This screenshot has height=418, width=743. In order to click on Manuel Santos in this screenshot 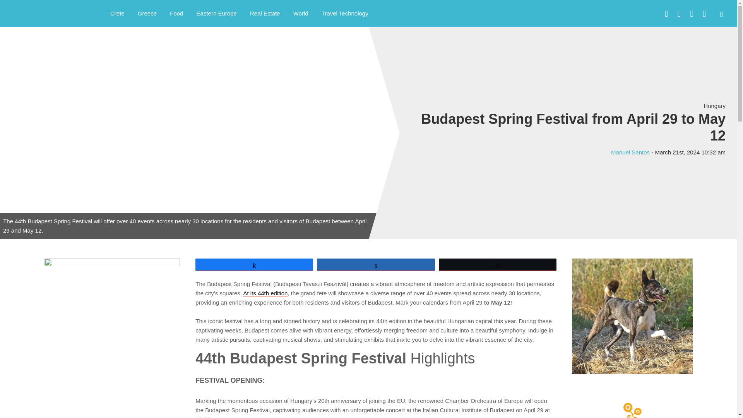, I will do `click(630, 152)`.